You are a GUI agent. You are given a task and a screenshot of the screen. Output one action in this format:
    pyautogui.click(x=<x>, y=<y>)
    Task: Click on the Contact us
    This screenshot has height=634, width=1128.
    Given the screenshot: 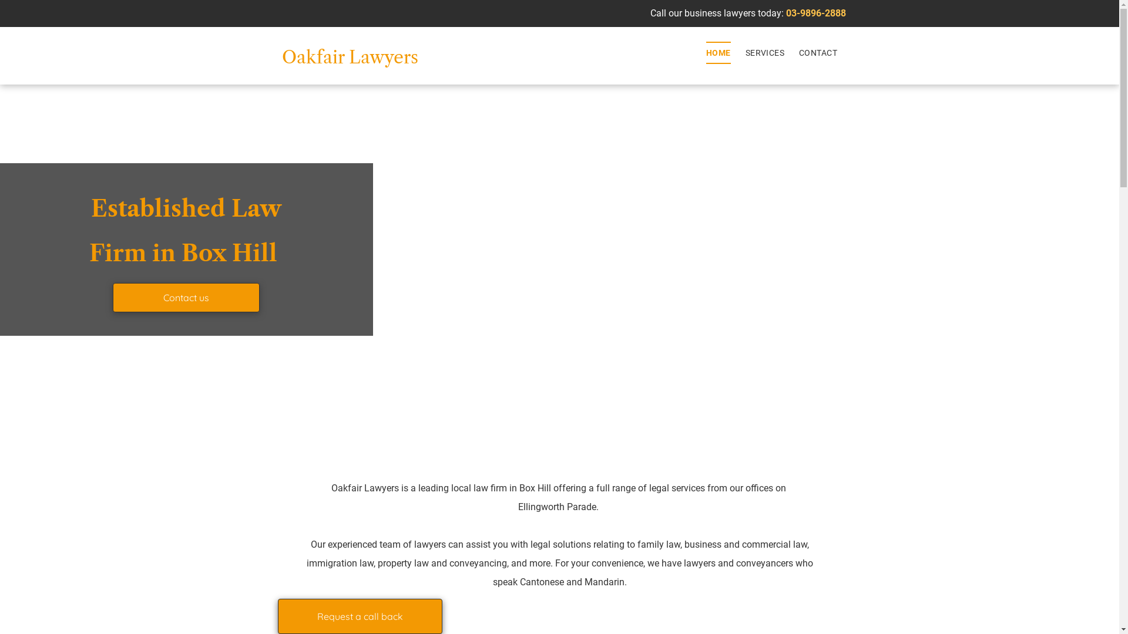 What is the action you would take?
    pyautogui.click(x=186, y=298)
    